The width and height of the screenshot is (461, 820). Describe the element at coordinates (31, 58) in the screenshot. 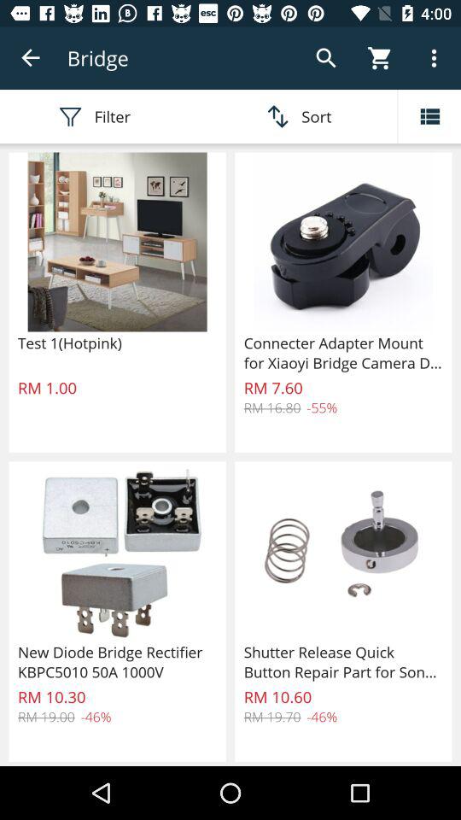

I see `go back` at that location.